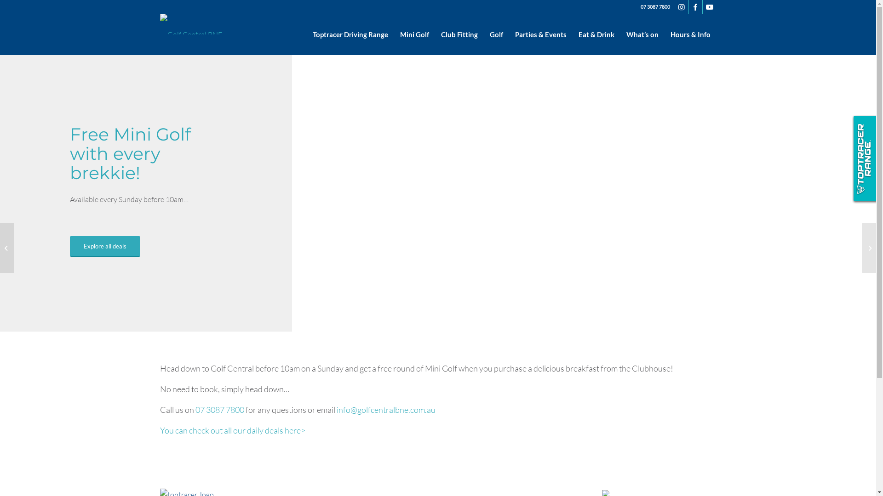 The width and height of the screenshot is (883, 496). I want to click on Facebook, so click(695, 7).